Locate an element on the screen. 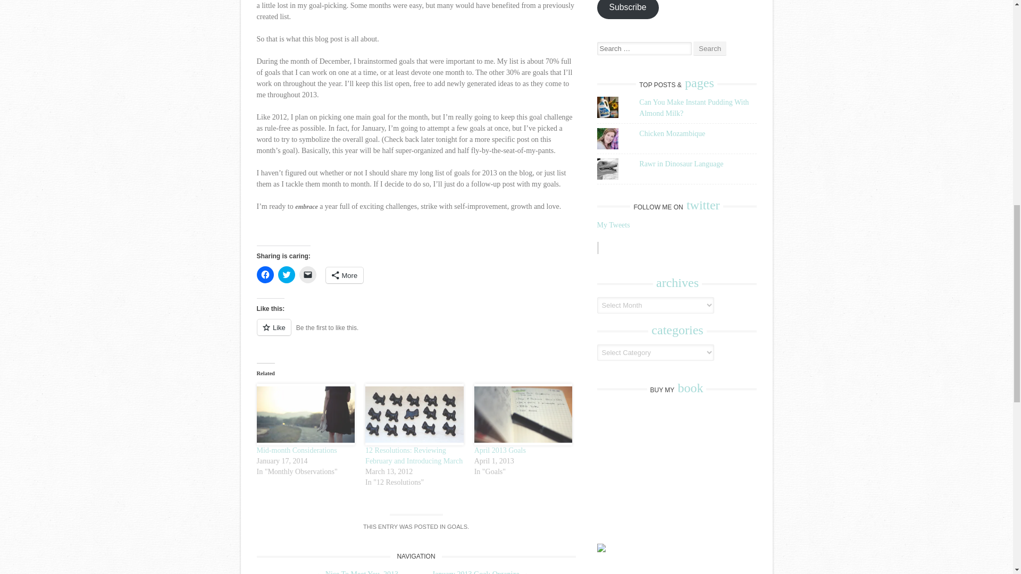 The width and height of the screenshot is (1021, 574). 12 Resolutions: Reviewing February and Introducing March is located at coordinates (414, 455).